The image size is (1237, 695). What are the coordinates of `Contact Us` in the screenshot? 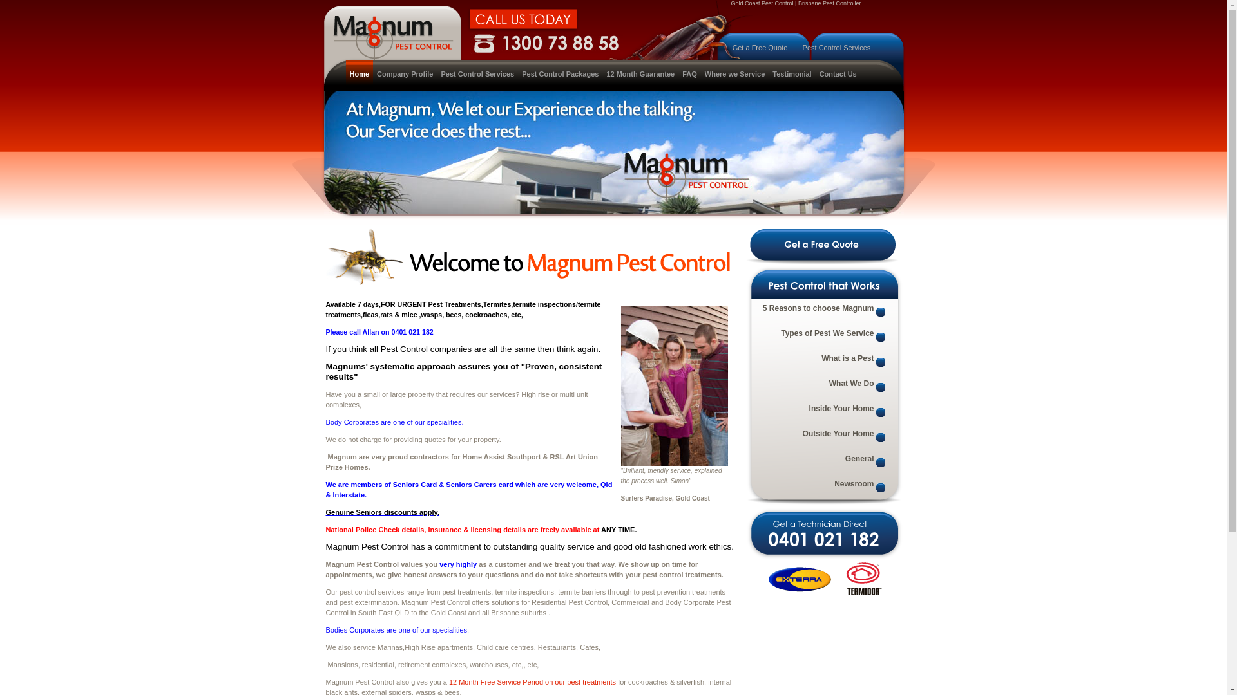 It's located at (838, 74).